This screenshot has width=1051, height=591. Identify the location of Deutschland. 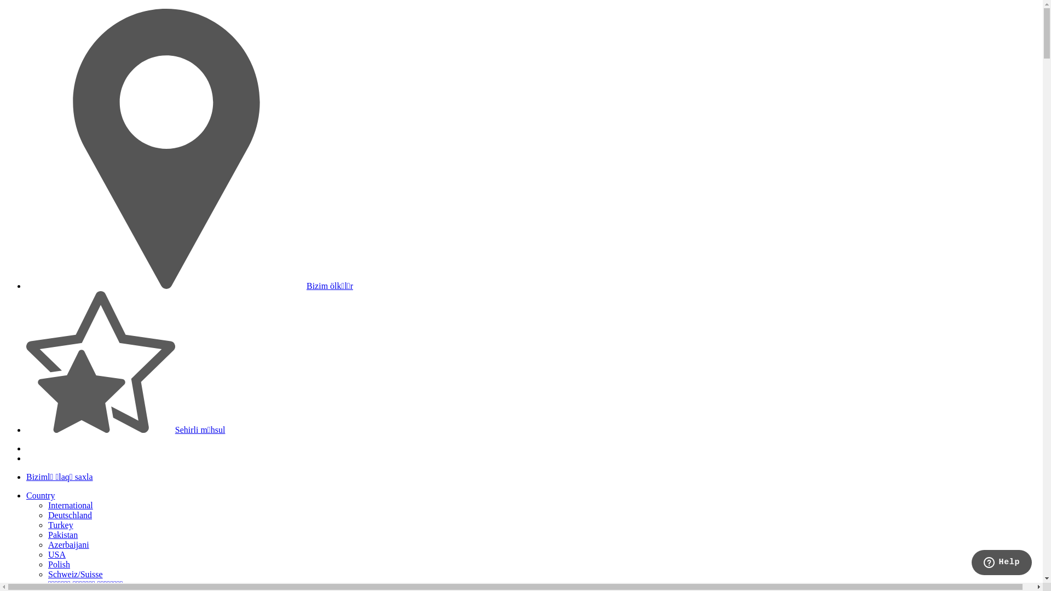
(70, 515).